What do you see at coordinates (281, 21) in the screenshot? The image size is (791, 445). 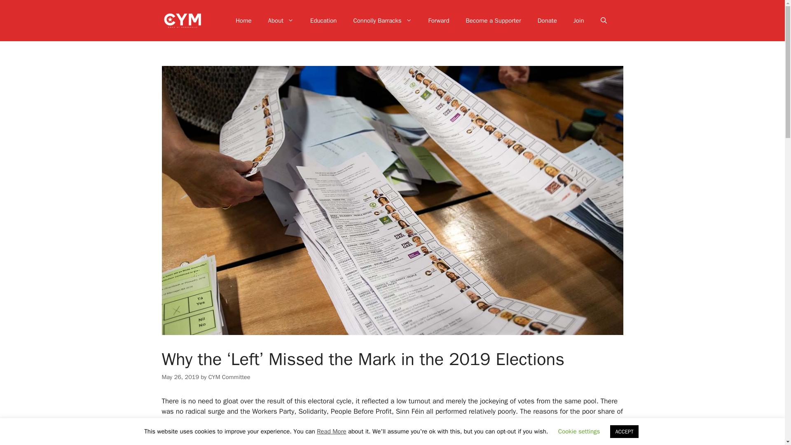 I see `About` at bounding box center [281, 21].